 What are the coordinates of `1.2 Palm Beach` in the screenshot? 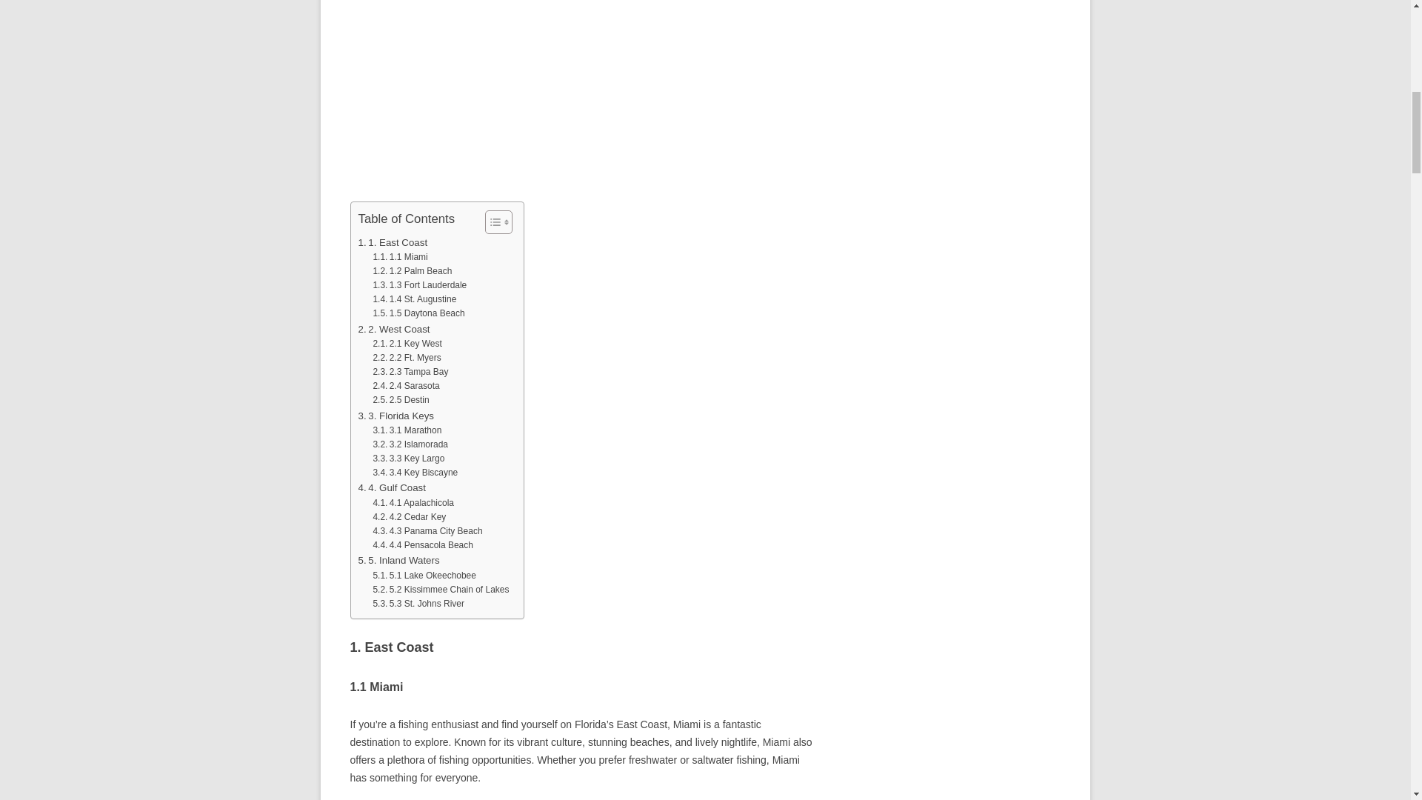 It's located at (412, 271).